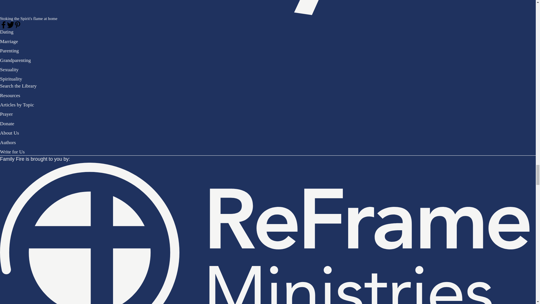 The height and width of the screenshot is (304, 540). I want to click on Spirituality, so click(11, 79).